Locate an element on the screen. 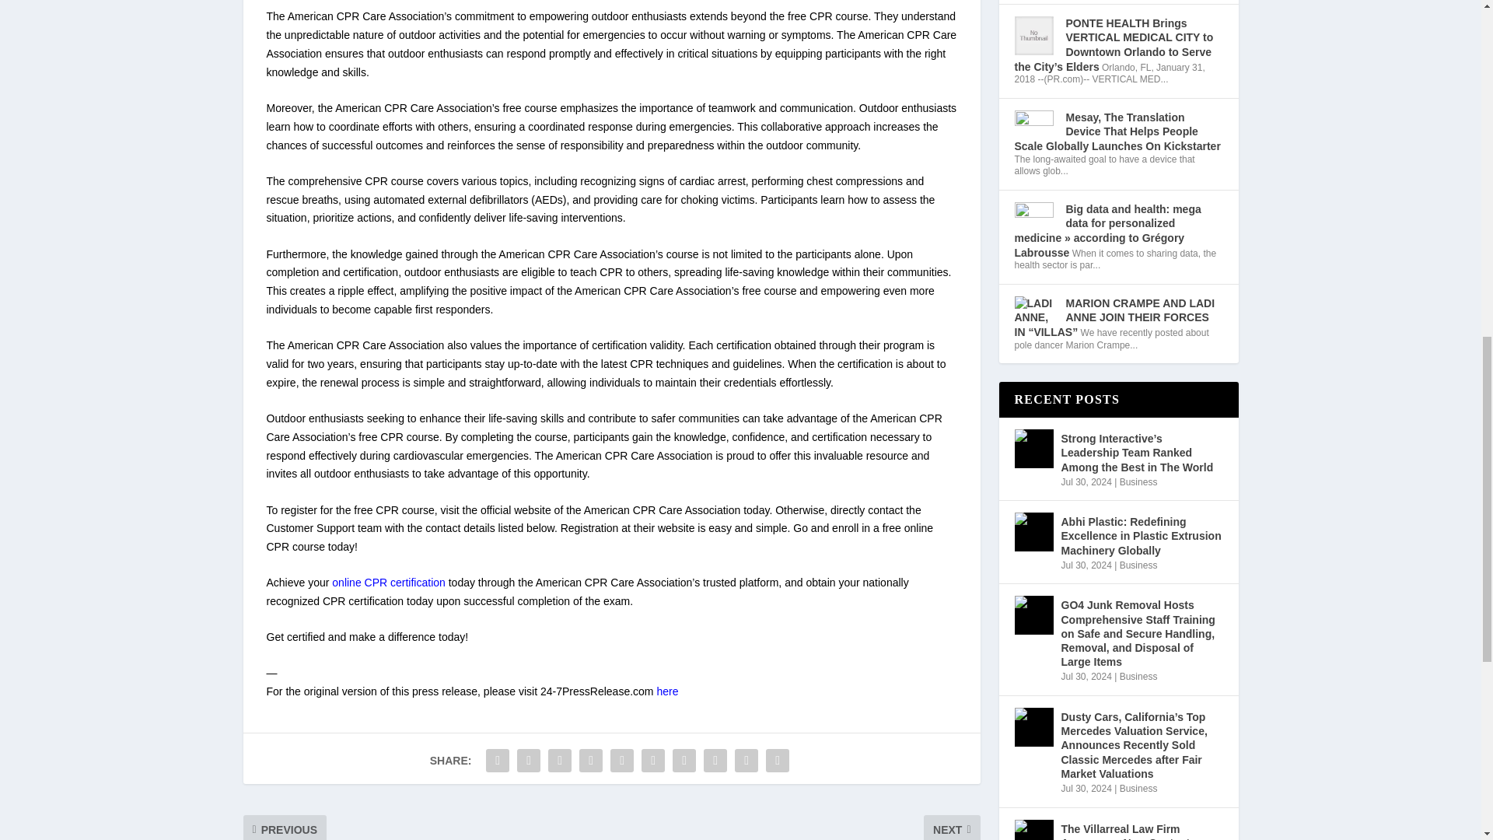  here is located at coordinates (667, 691).